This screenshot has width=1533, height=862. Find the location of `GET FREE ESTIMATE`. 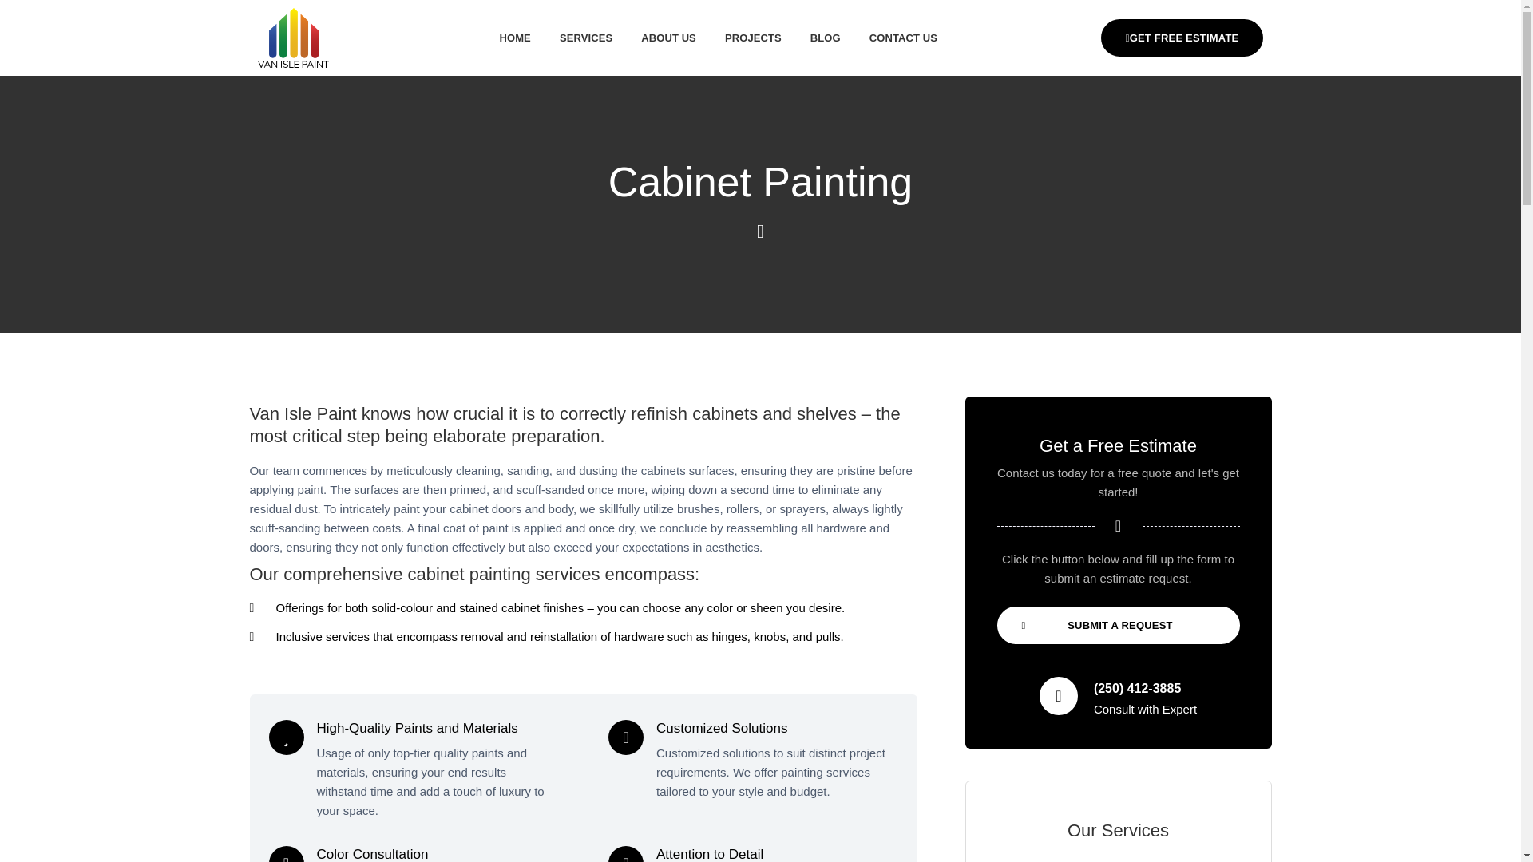

GET FREE ESTIMATE is located at coordinates (1182, 38).